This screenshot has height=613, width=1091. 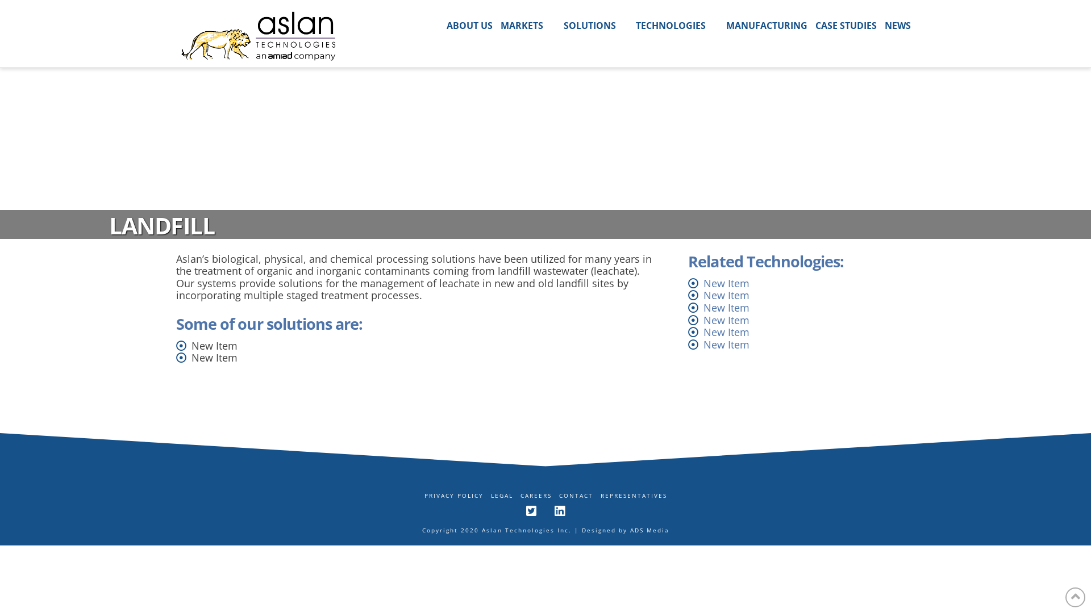 I want to click on New Item, so click(x=726, y=345).